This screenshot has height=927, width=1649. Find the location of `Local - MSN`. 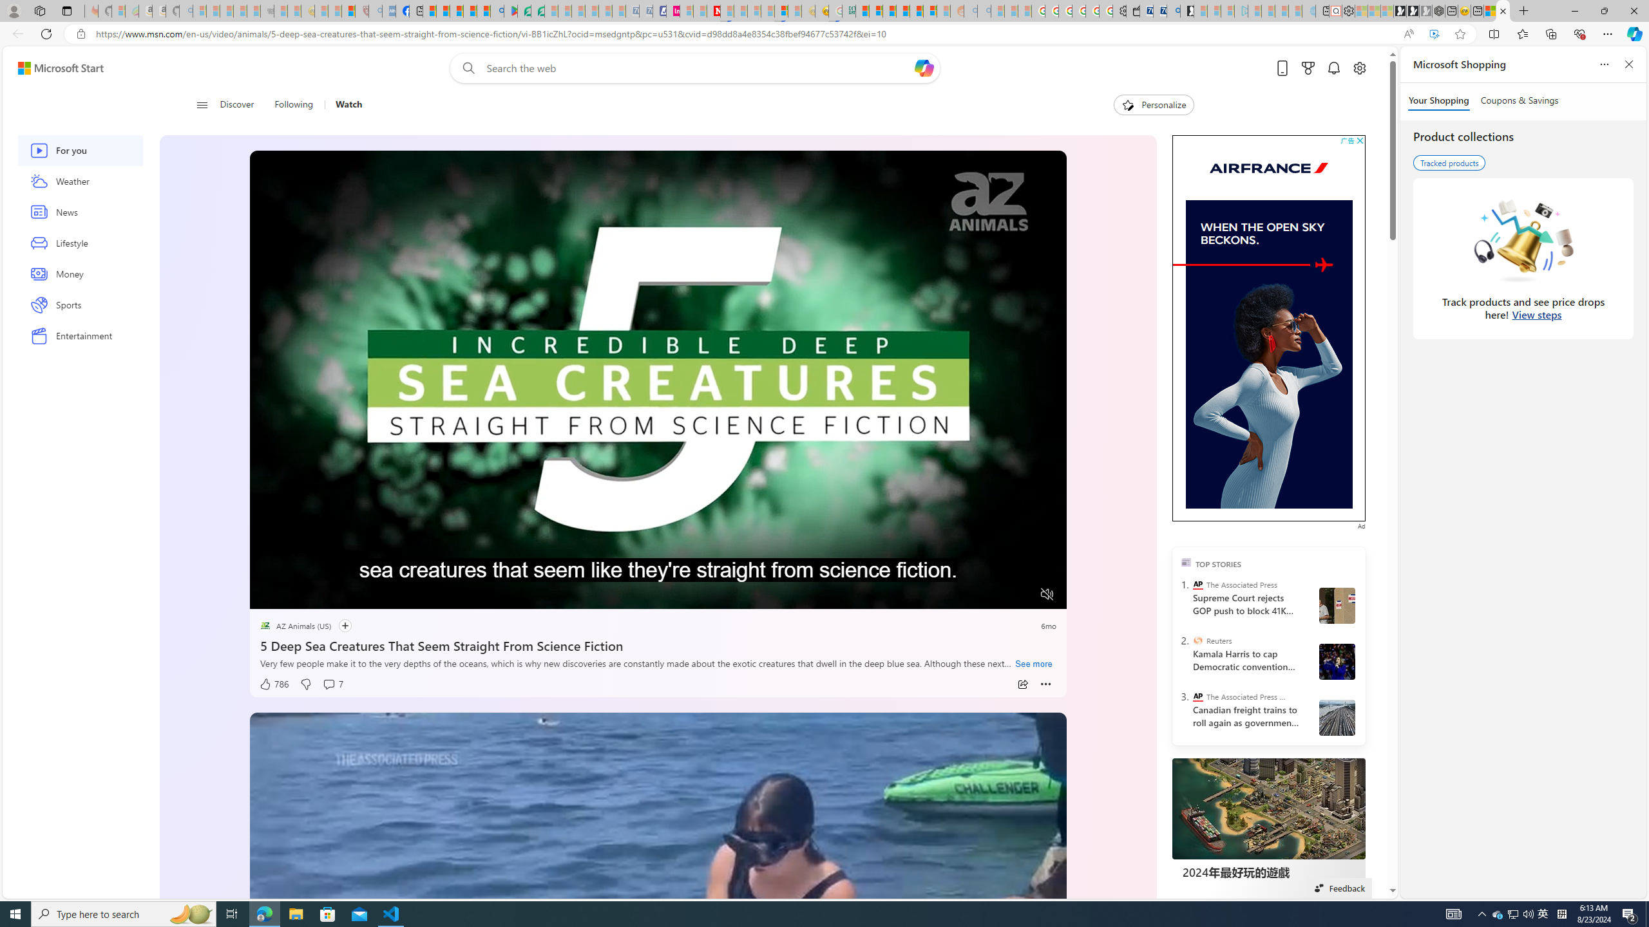

Local - MSN is located at coordinates (348, 11).